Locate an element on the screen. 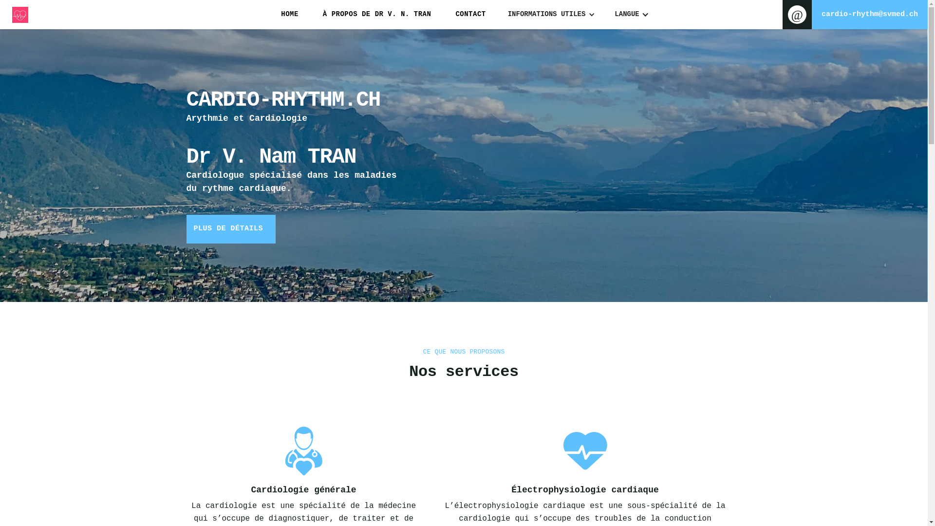 The width and height of the screenshot is (935, 526). HOME is located at coordinates (315, 15).